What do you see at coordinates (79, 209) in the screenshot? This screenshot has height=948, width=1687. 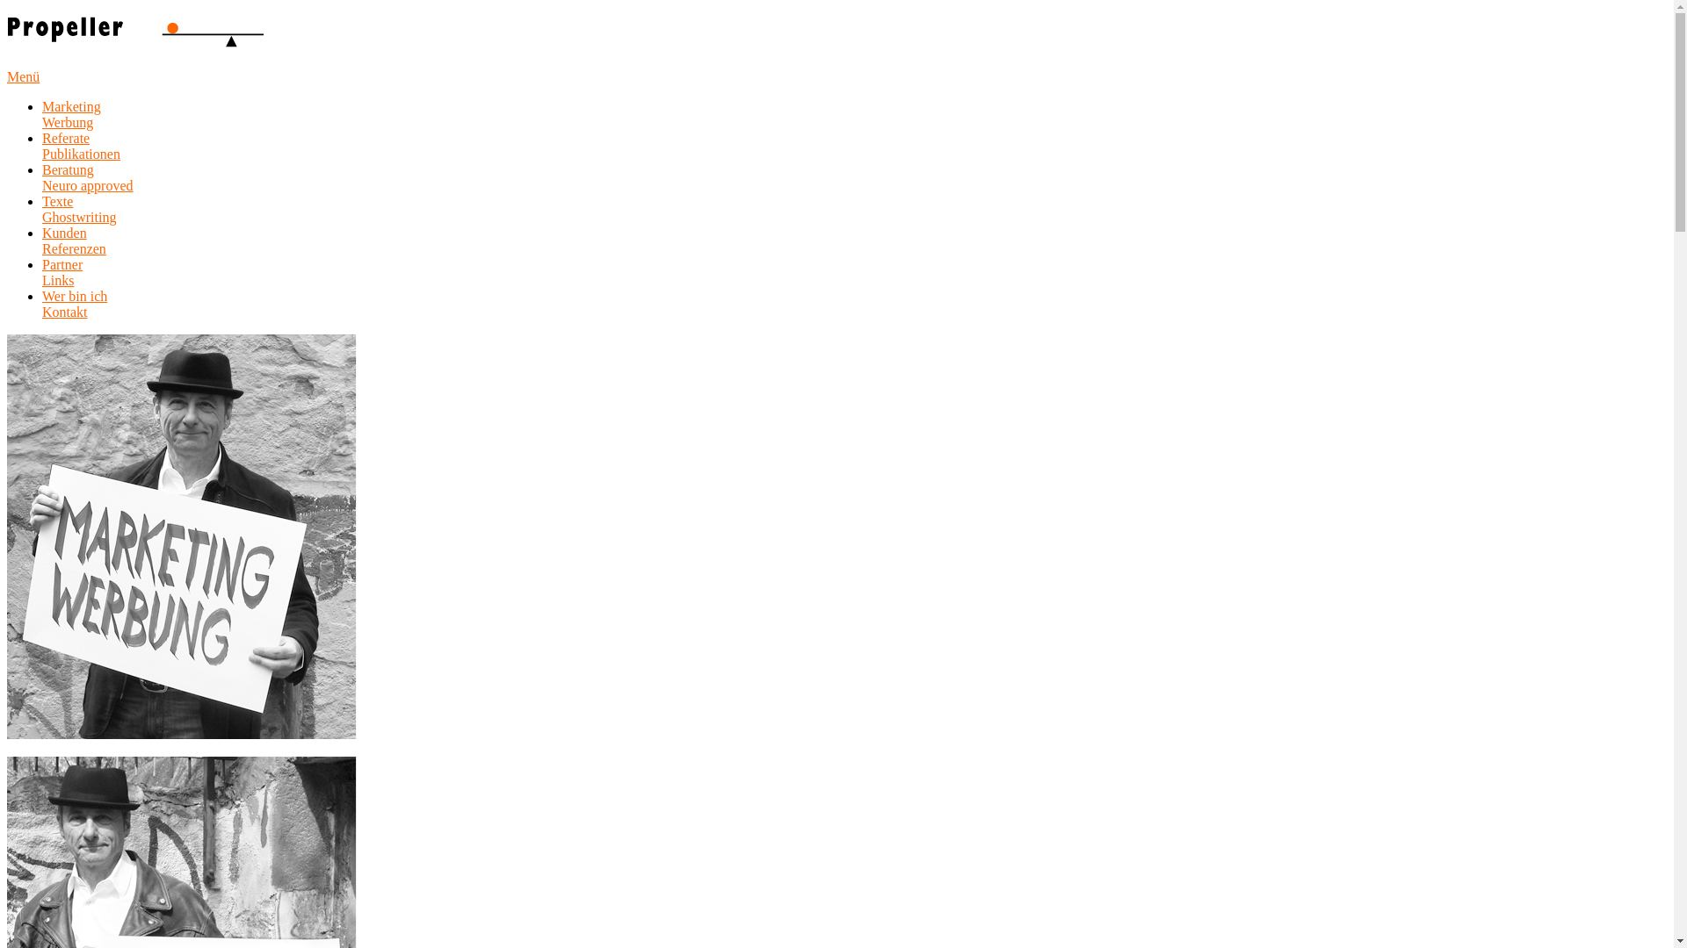 I see `Texte
Ghostwriting` at bounding box center [79, 209].